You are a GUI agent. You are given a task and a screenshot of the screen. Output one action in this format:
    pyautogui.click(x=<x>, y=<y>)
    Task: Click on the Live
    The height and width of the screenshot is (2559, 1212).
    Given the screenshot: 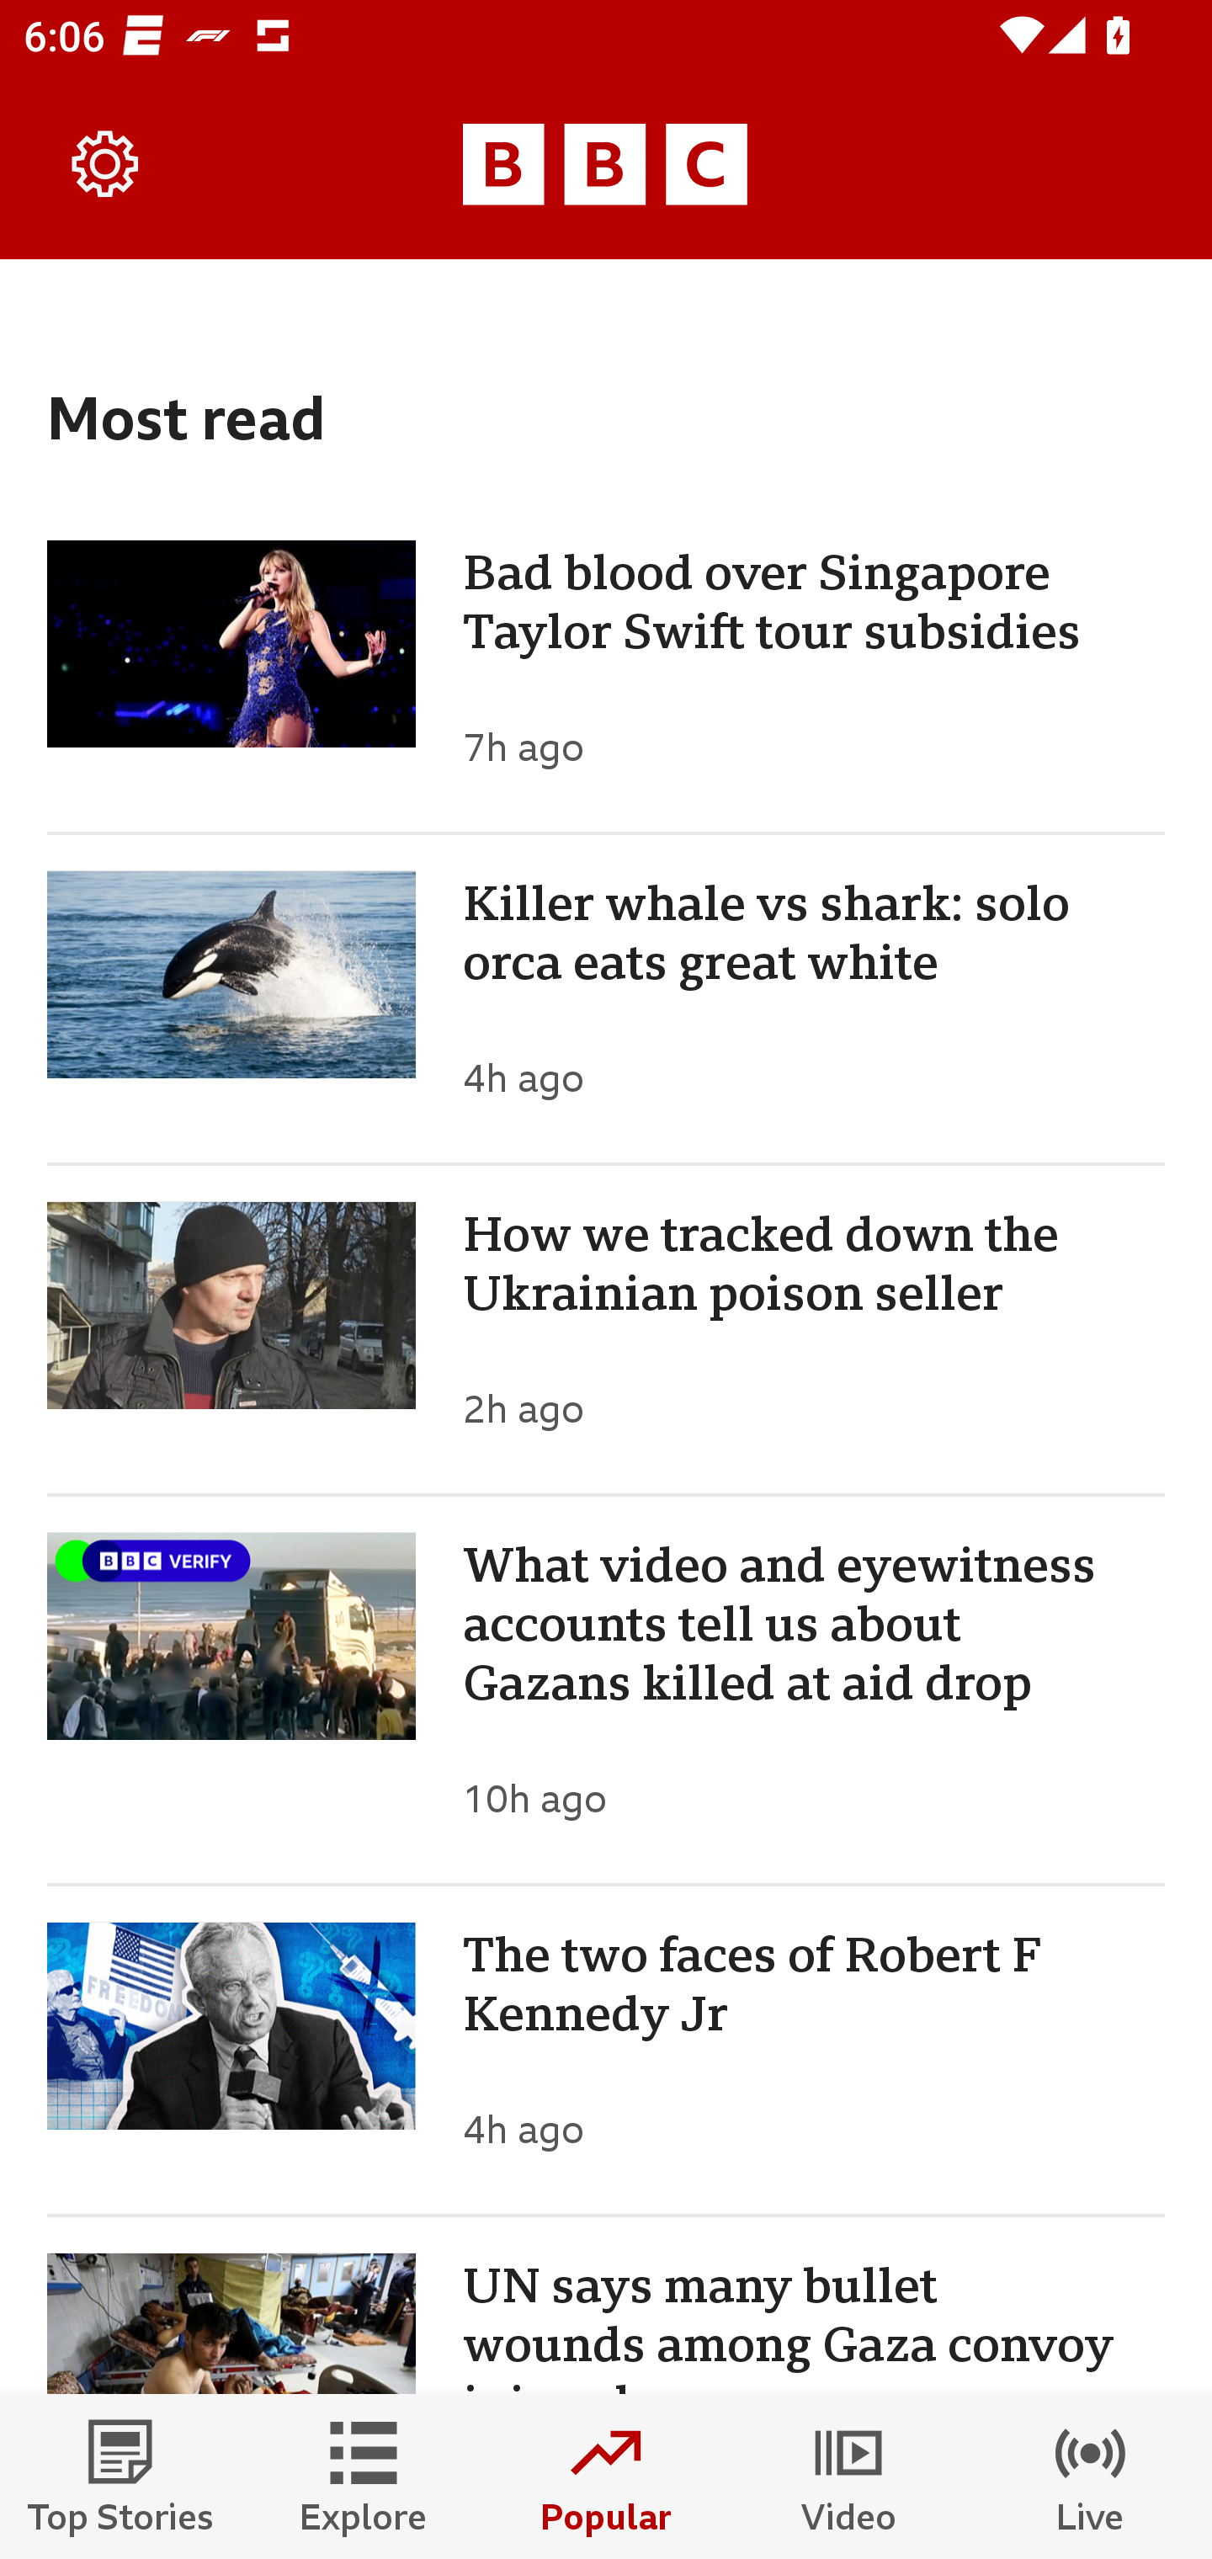 What is the action you would take?
    pyautogui.click(x=1091, y=2477)
    